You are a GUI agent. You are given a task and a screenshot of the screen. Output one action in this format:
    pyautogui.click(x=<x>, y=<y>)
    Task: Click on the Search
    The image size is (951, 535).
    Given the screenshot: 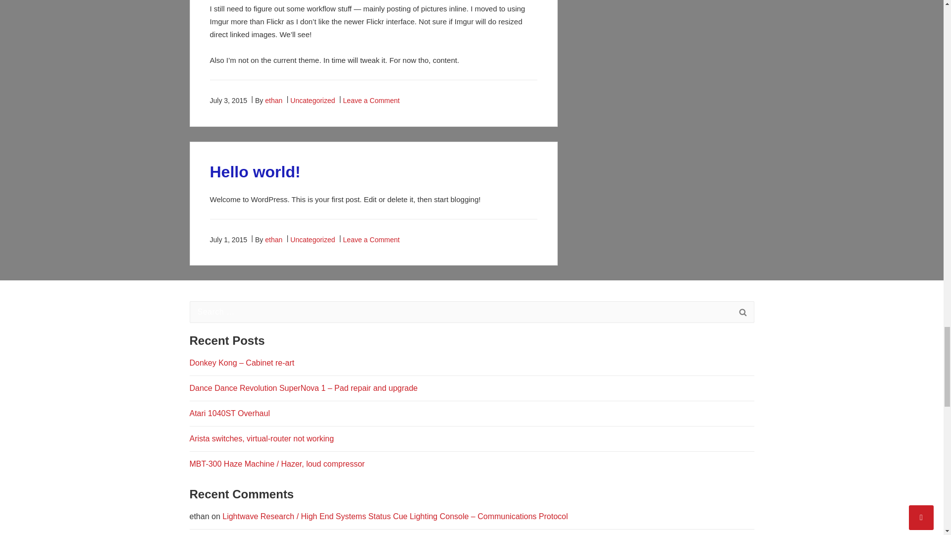 What is the action you would take?
    pyautogui.click(x=742, y=313)
    